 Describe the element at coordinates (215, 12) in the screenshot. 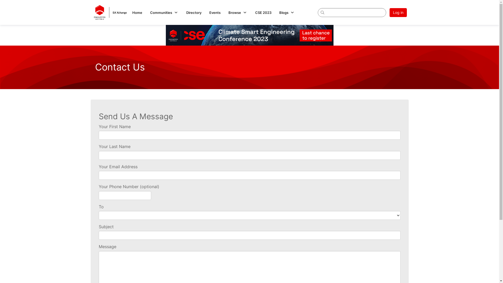

I see `Events` at that location.